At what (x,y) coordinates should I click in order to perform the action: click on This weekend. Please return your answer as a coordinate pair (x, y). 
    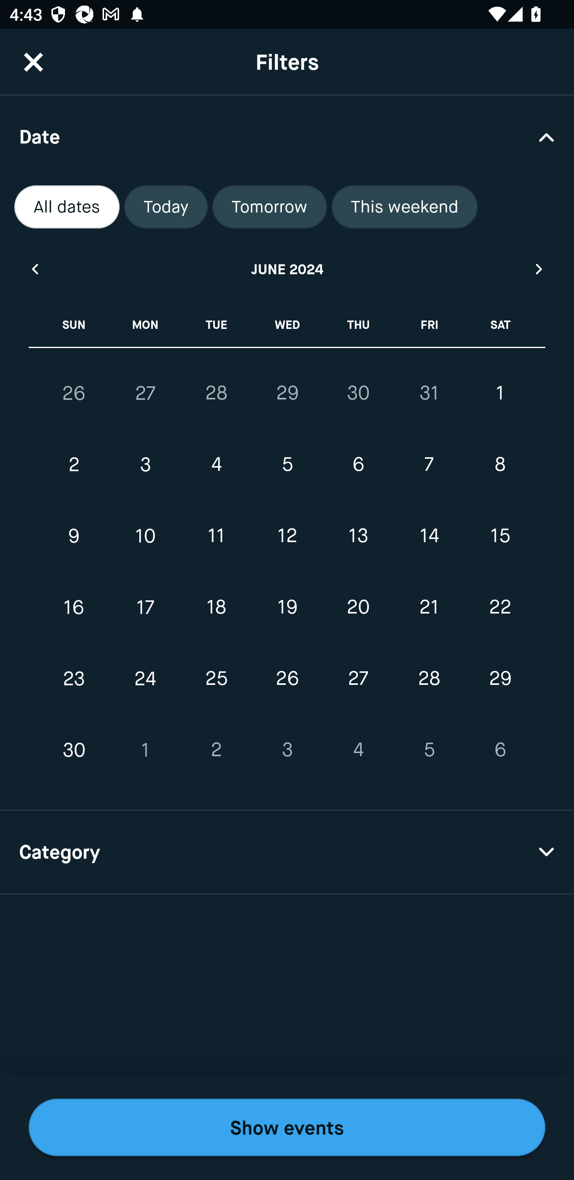
    Looking at the image, I should click on (405, 207).